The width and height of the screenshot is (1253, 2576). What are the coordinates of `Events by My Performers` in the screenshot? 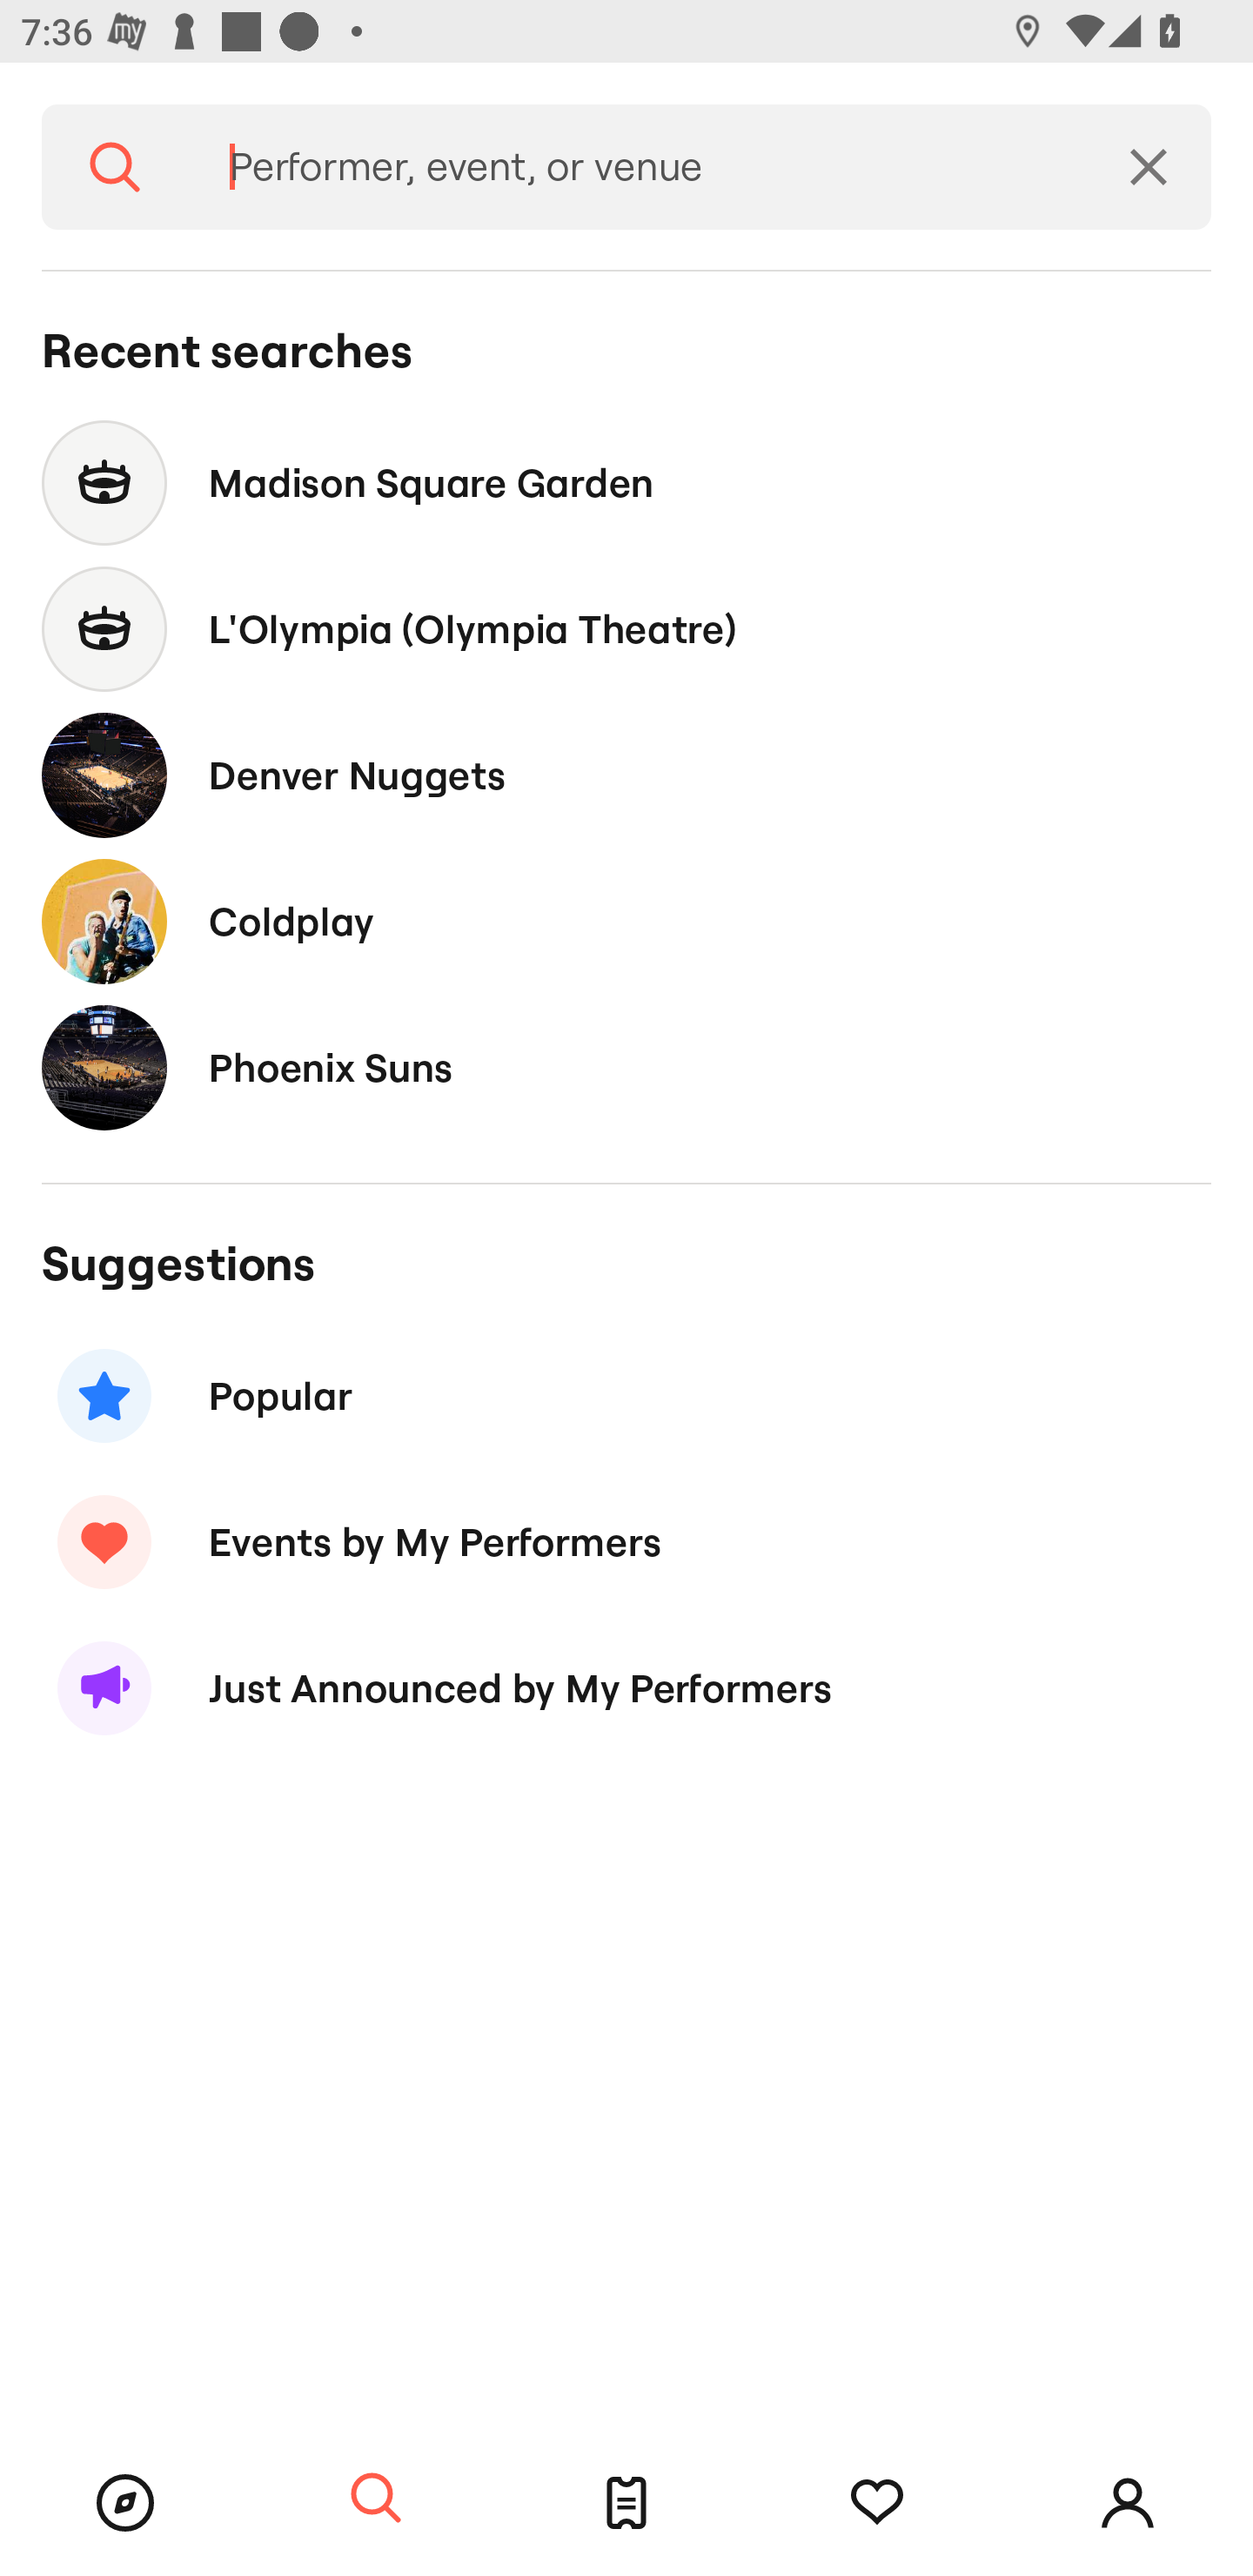 It's located at (626, 1541).